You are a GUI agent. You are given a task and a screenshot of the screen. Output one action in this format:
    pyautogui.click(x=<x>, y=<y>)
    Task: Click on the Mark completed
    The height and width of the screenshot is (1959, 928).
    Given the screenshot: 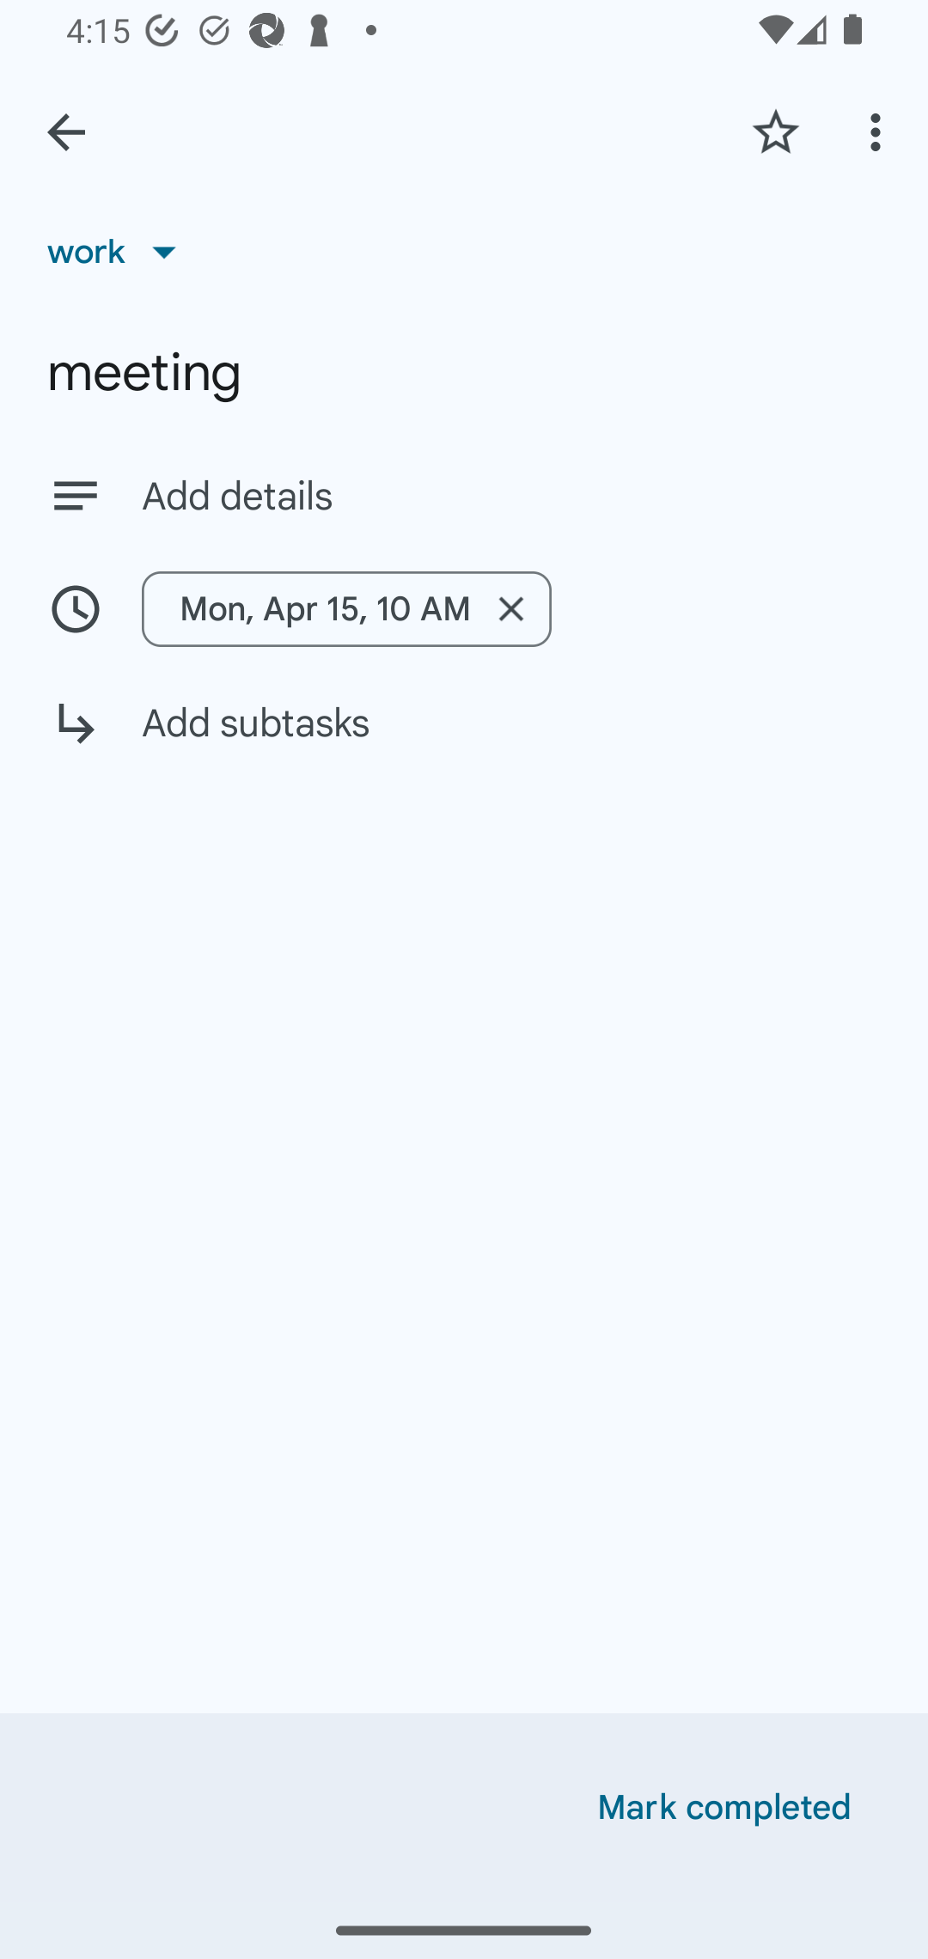 What is the action you would take?
    pyautogui.click(x=724, y=1808)
    